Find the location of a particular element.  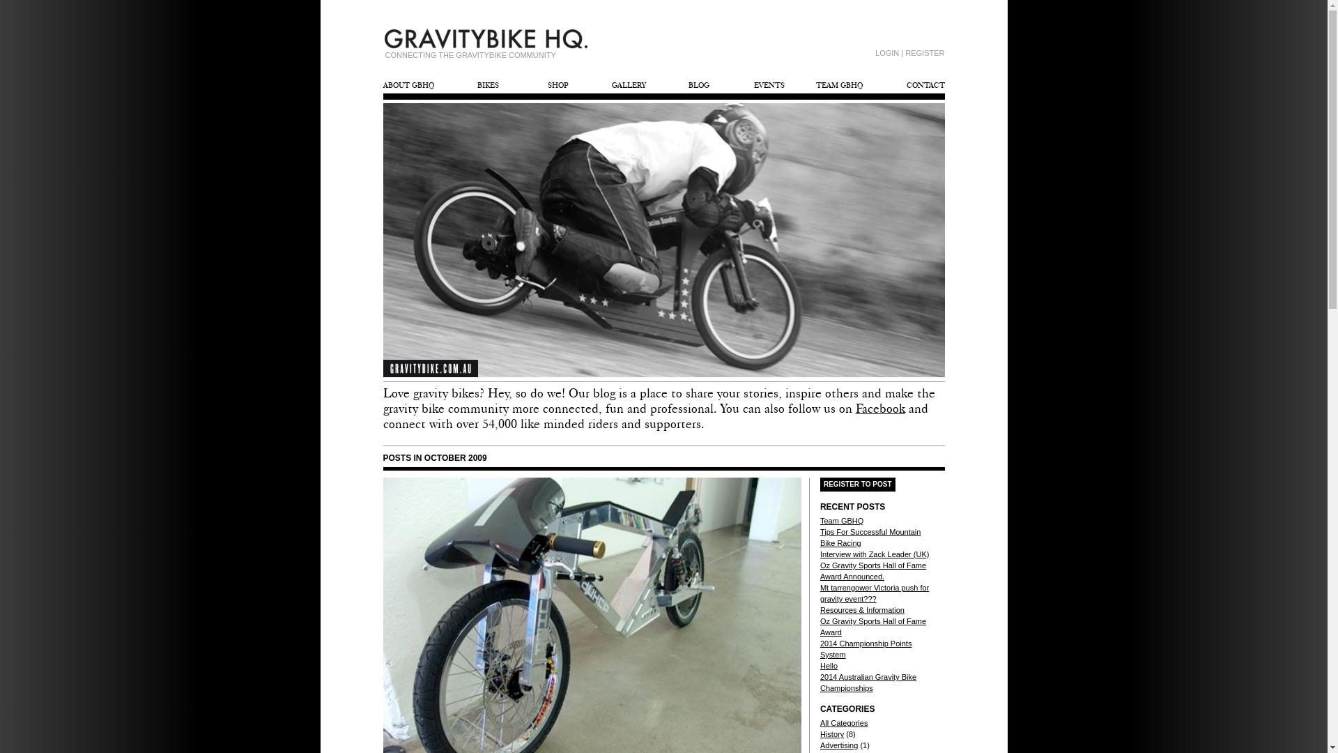

All Categories is located at coordinates (844, 723).